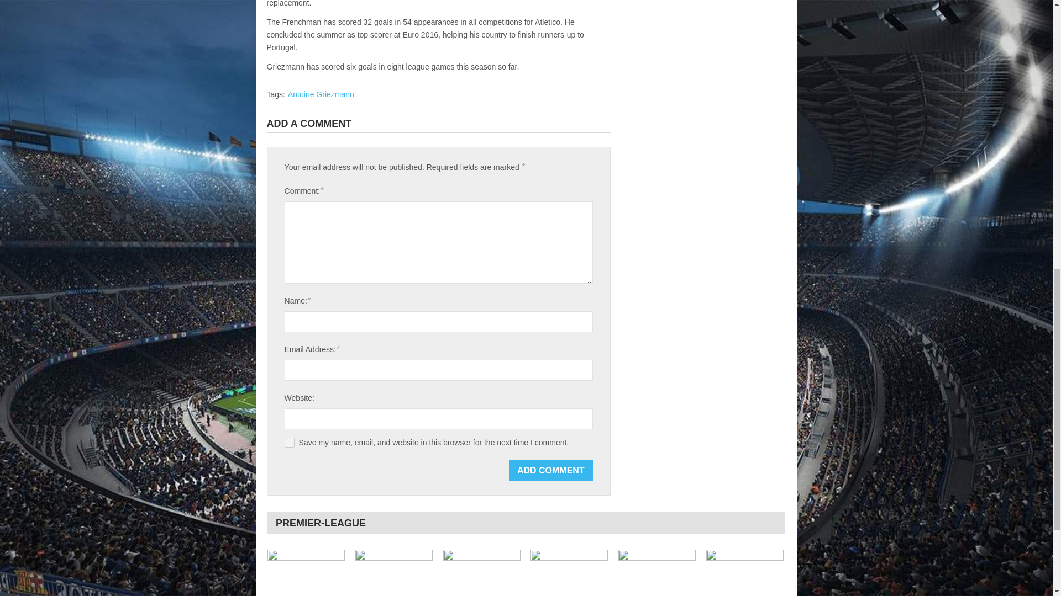  What do you see at coordinates (551, 470) in the screenshot?
I see `Add Comment` at bounding box center [551, 470].